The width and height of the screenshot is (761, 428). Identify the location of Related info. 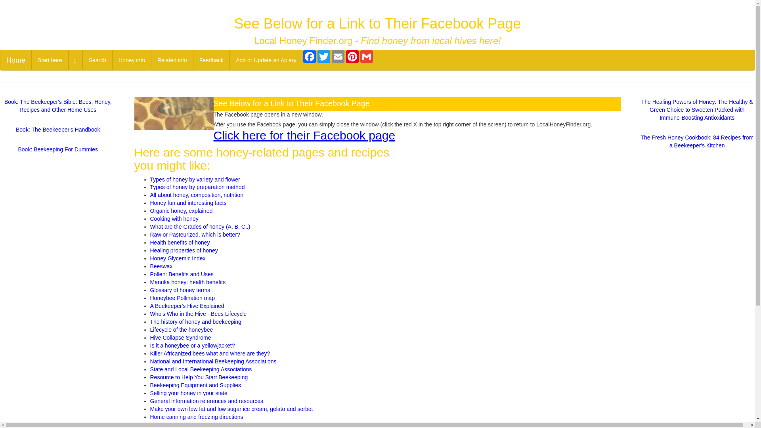
(172, 60).